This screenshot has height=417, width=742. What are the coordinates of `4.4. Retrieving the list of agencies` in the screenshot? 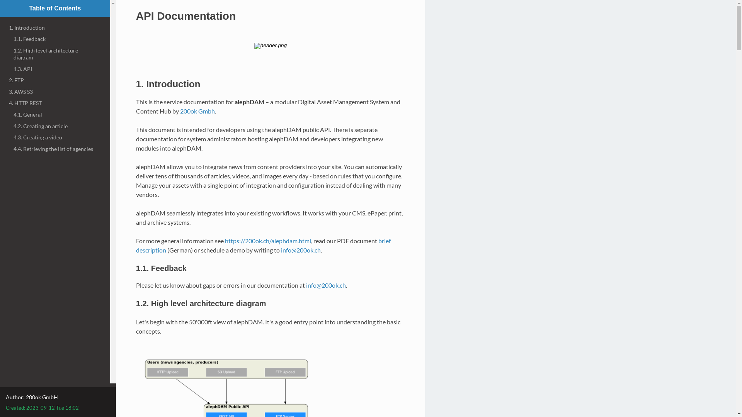 It's located at (55, 149).